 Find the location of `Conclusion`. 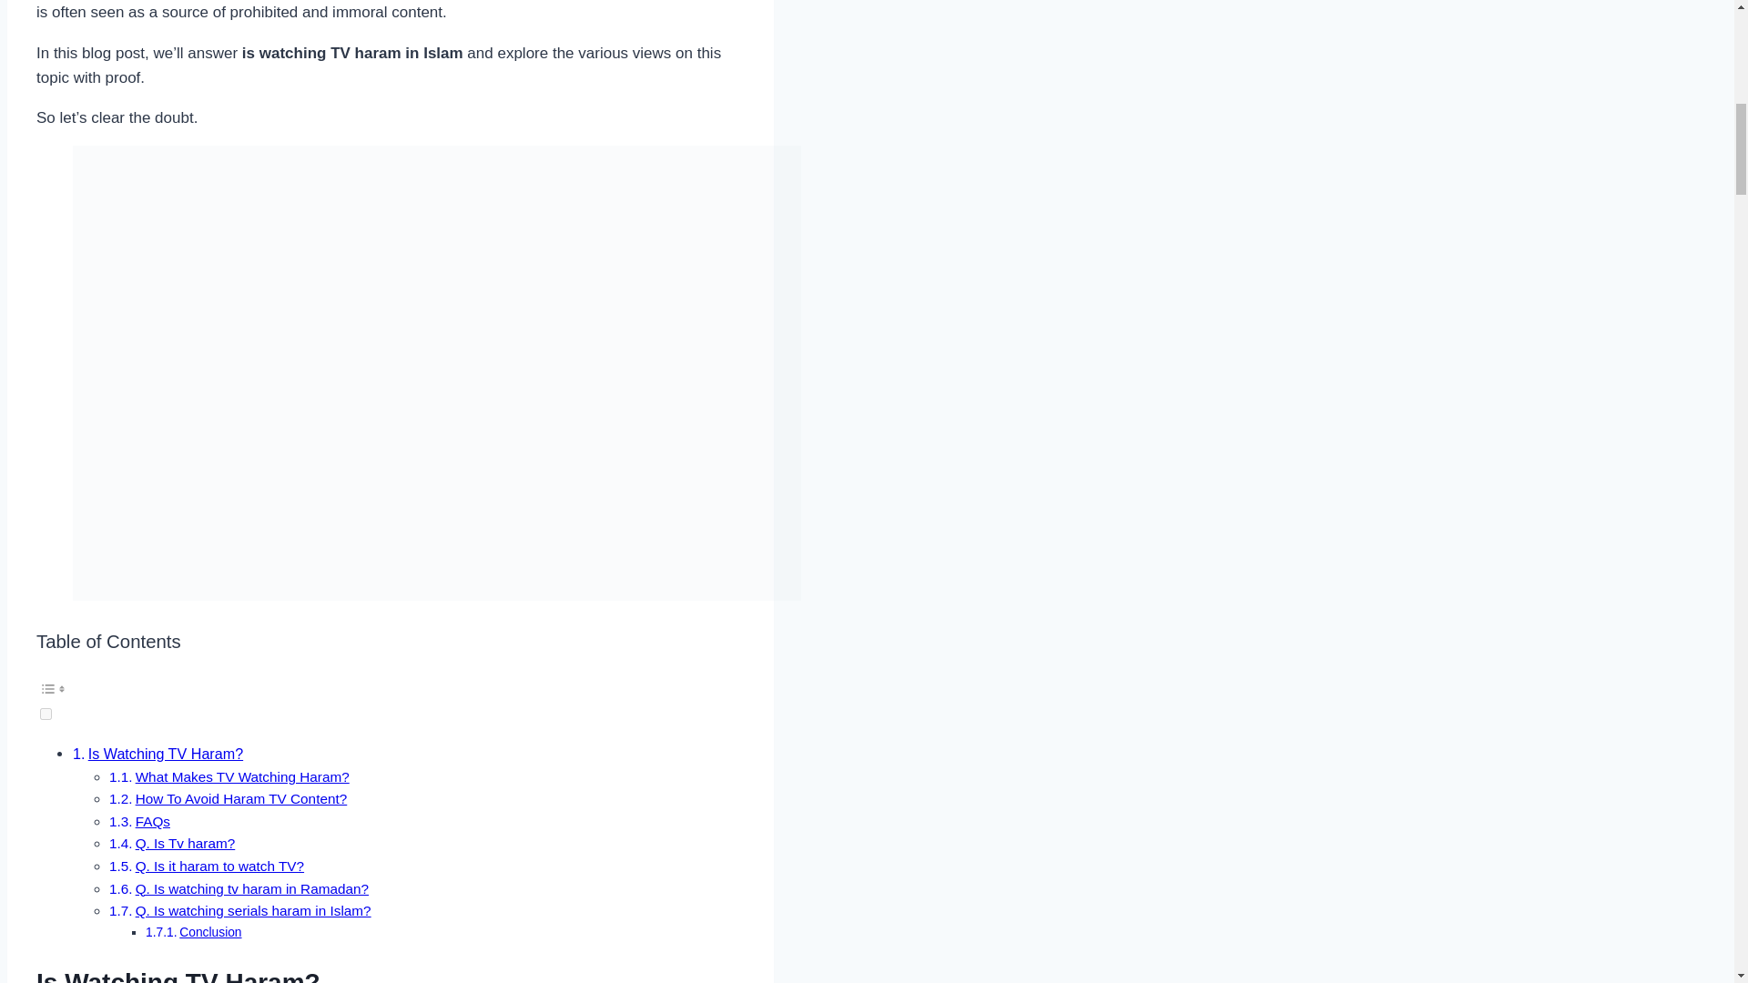

Conclusion is located at coordinates (209, 932).